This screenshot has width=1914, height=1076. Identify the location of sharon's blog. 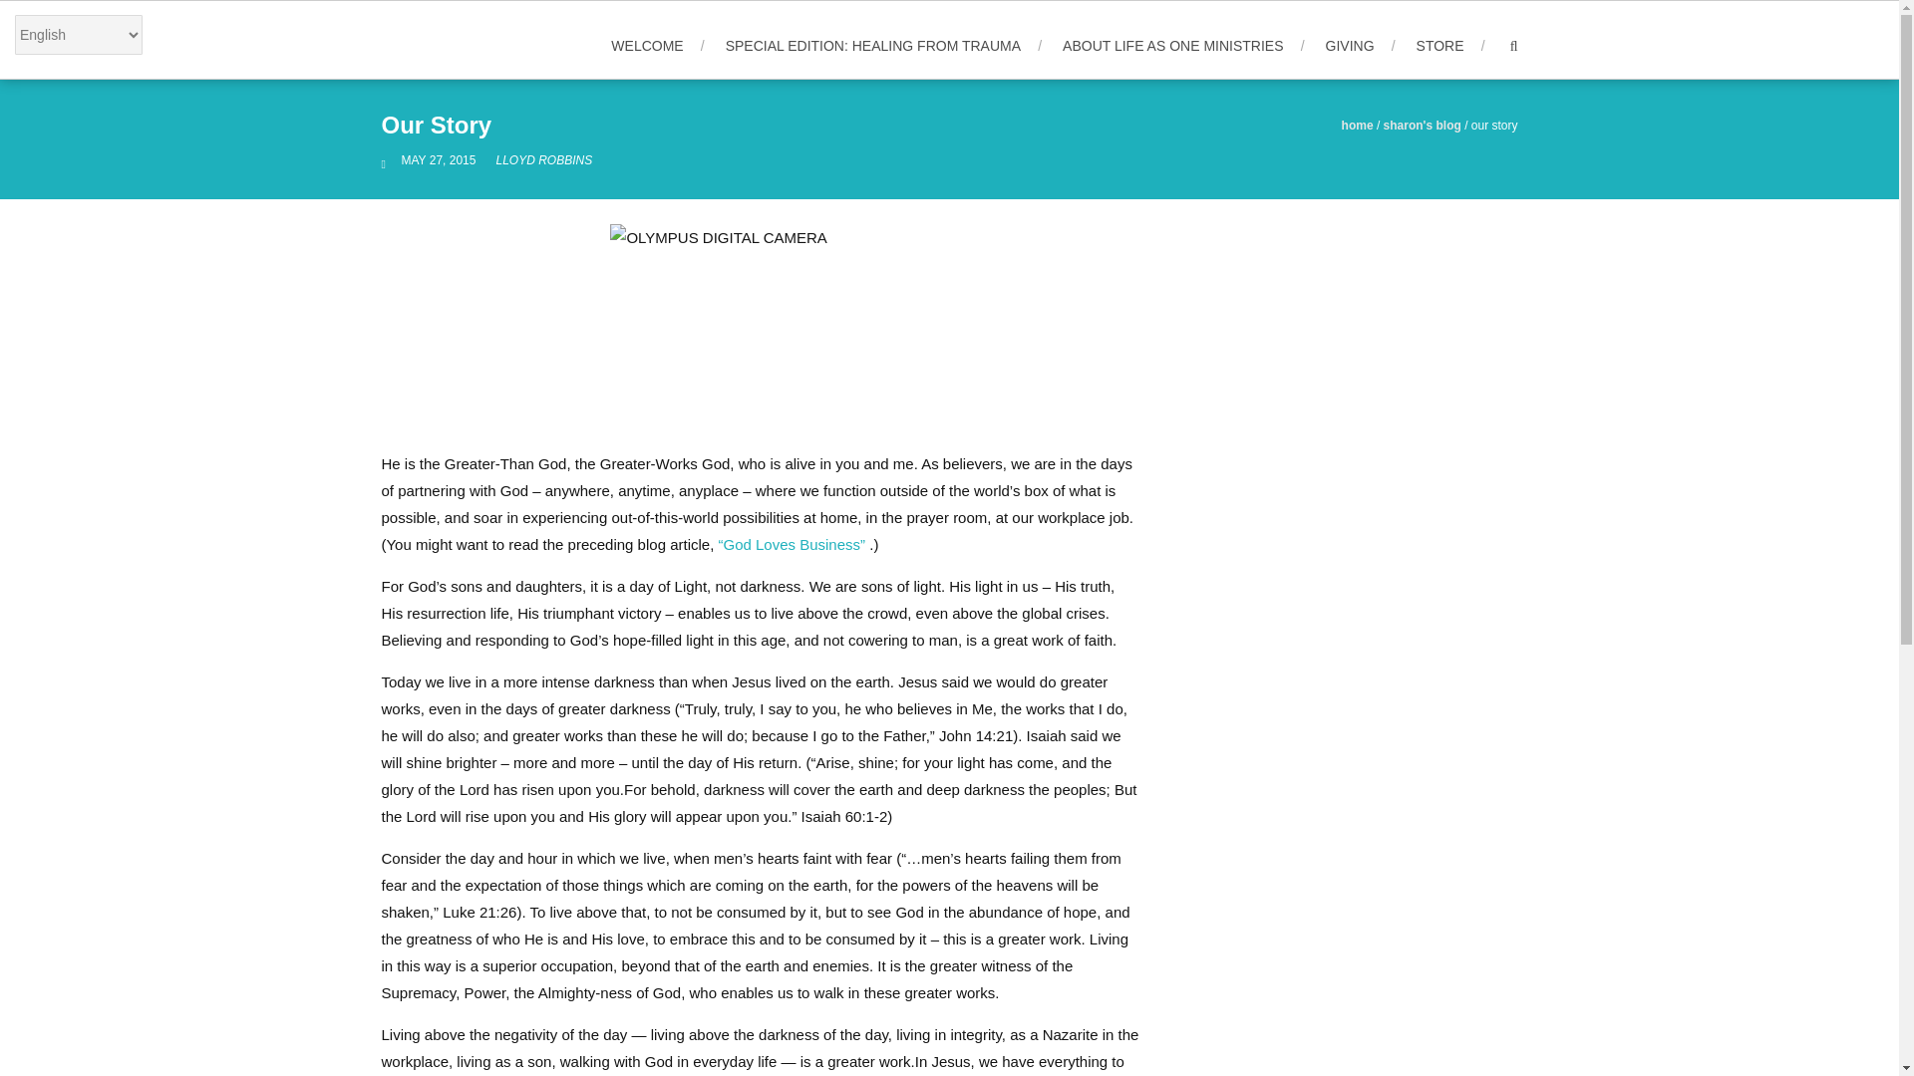
(1423, 125).